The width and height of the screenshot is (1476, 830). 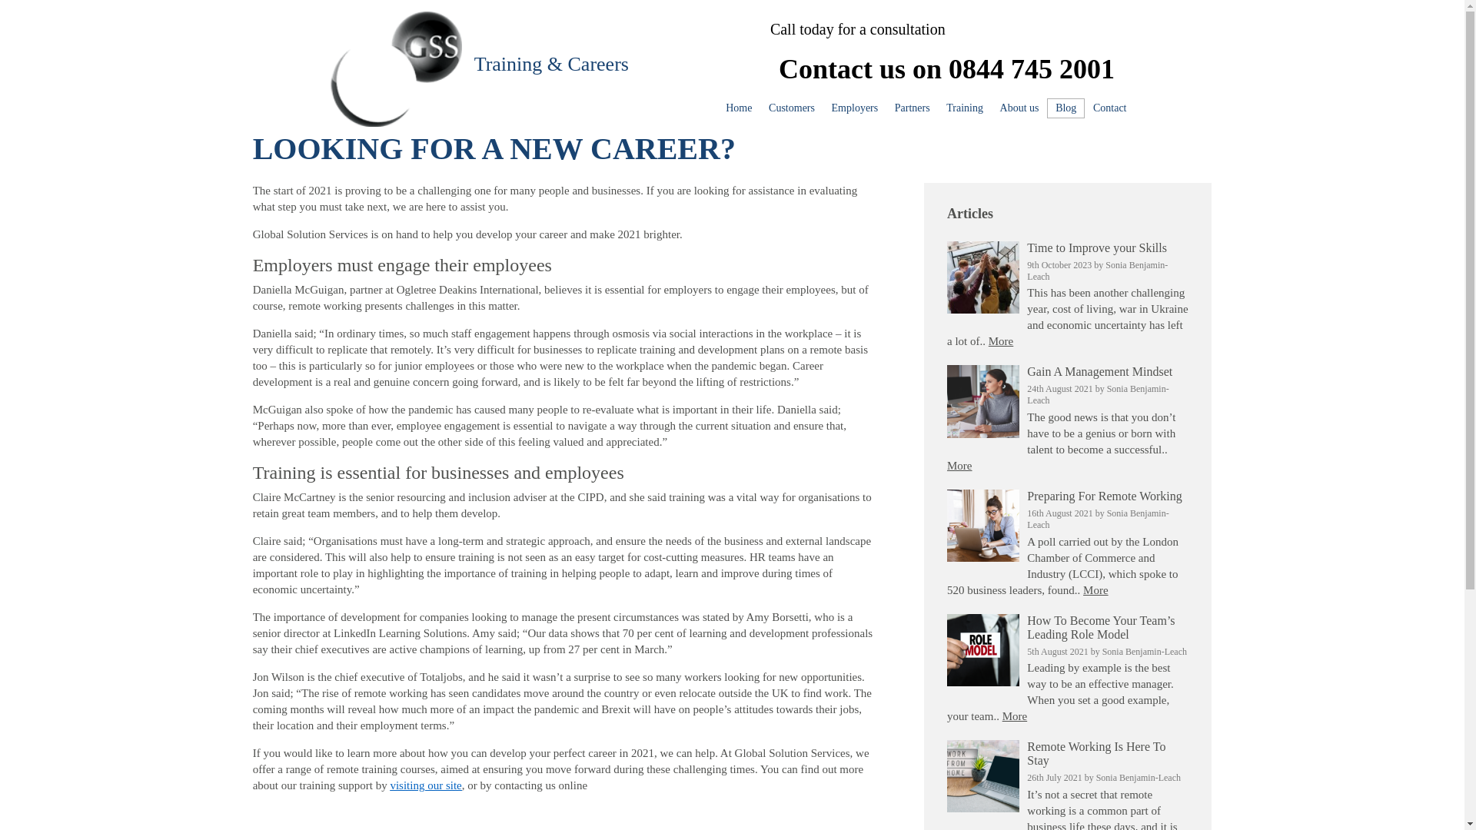 I want to click on Contact, so click(x=1110, y=108).